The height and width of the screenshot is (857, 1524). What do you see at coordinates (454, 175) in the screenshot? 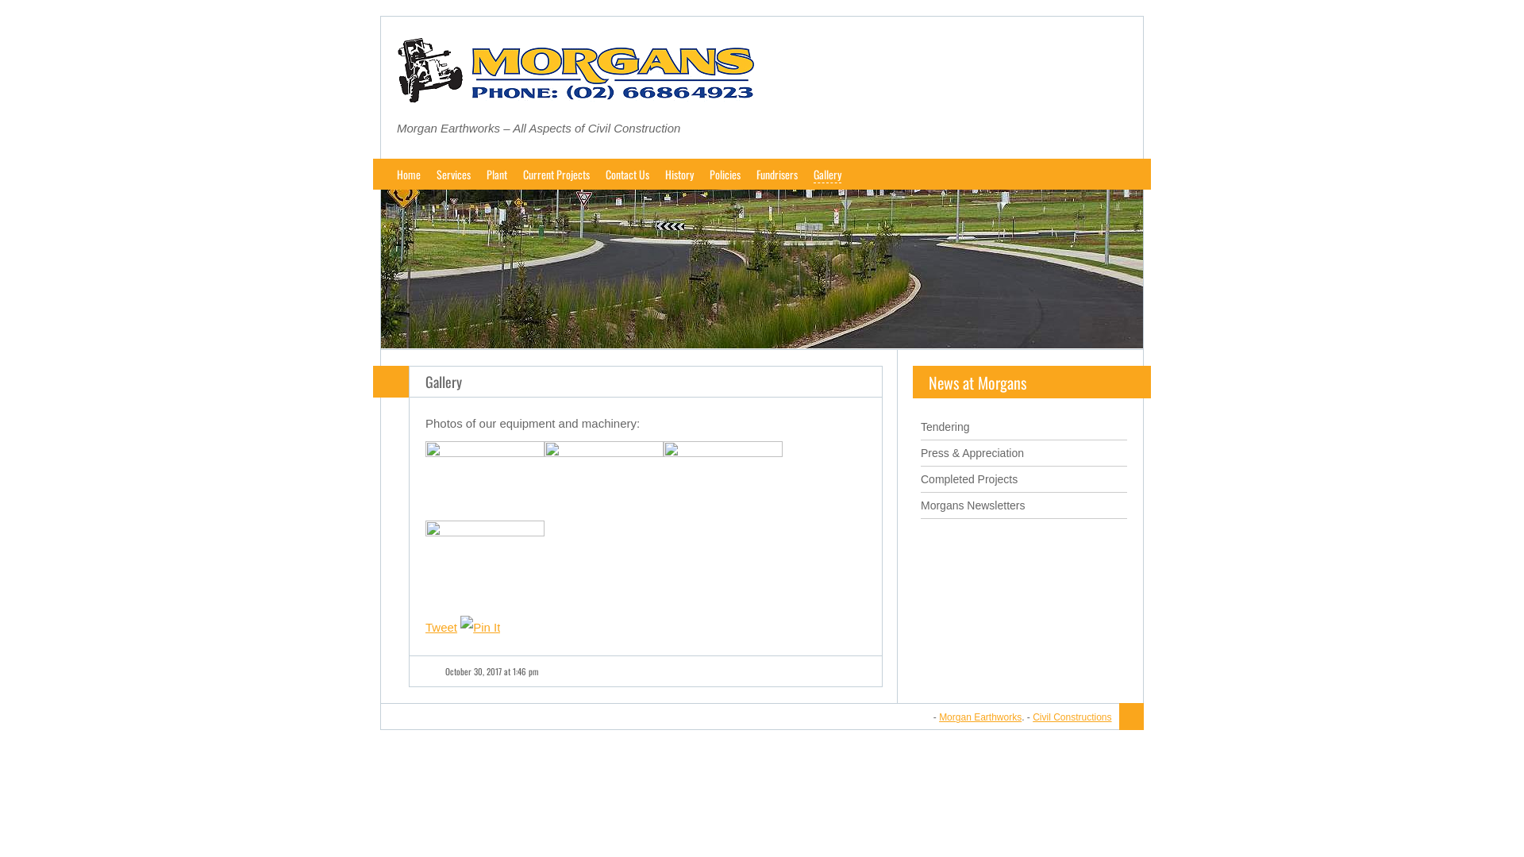
I see `Services` at bounding box center [454, 175].